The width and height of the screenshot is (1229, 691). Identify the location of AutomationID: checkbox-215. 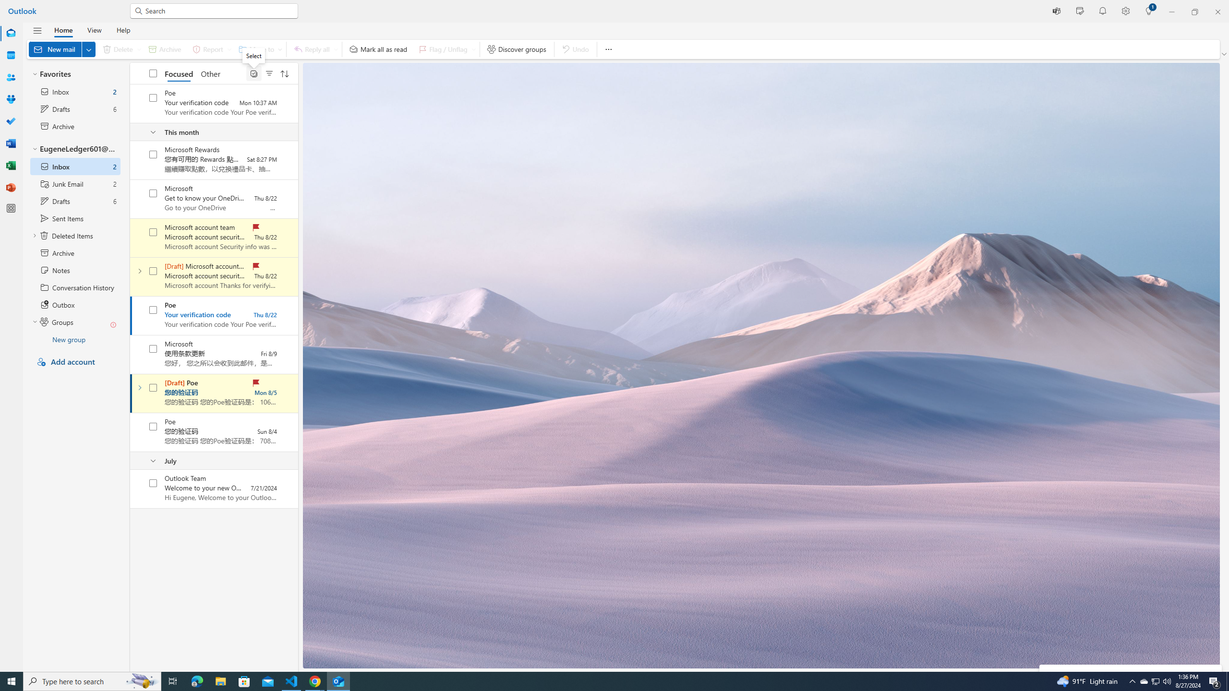
(153, 426).